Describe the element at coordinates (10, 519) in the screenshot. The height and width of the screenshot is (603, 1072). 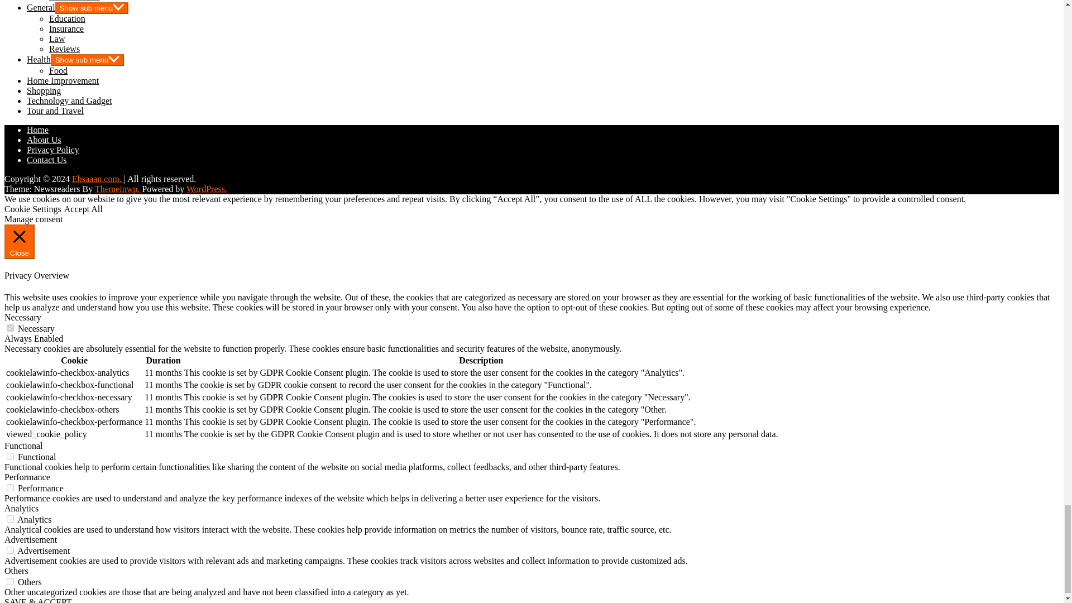
I see `on` at that location.